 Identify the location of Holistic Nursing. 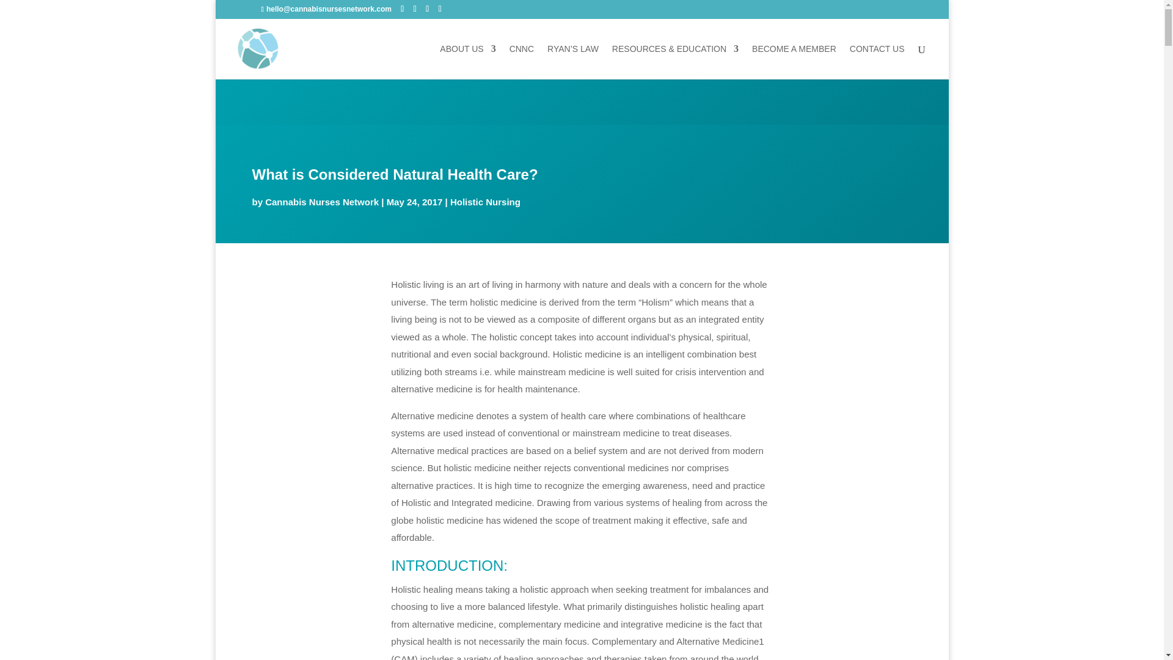
(485, 202).